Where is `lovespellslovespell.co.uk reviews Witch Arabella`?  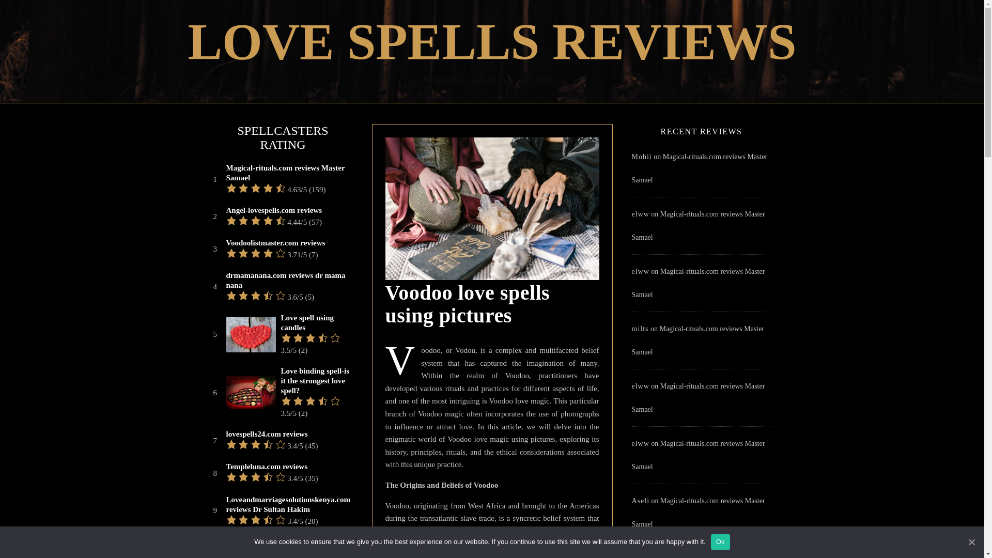
lovespellslovespell.co.uk reviews Witch Arabella is located at coordinates (288, 547).